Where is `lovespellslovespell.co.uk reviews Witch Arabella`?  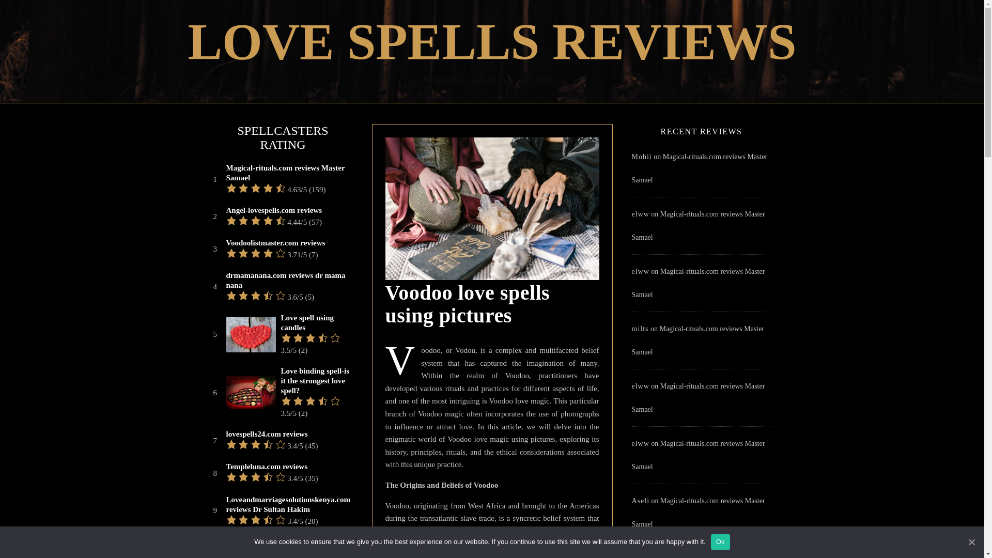
lovespellslovespell.co.uk reviews Witch Arabella is located at coordinates (288, 547).